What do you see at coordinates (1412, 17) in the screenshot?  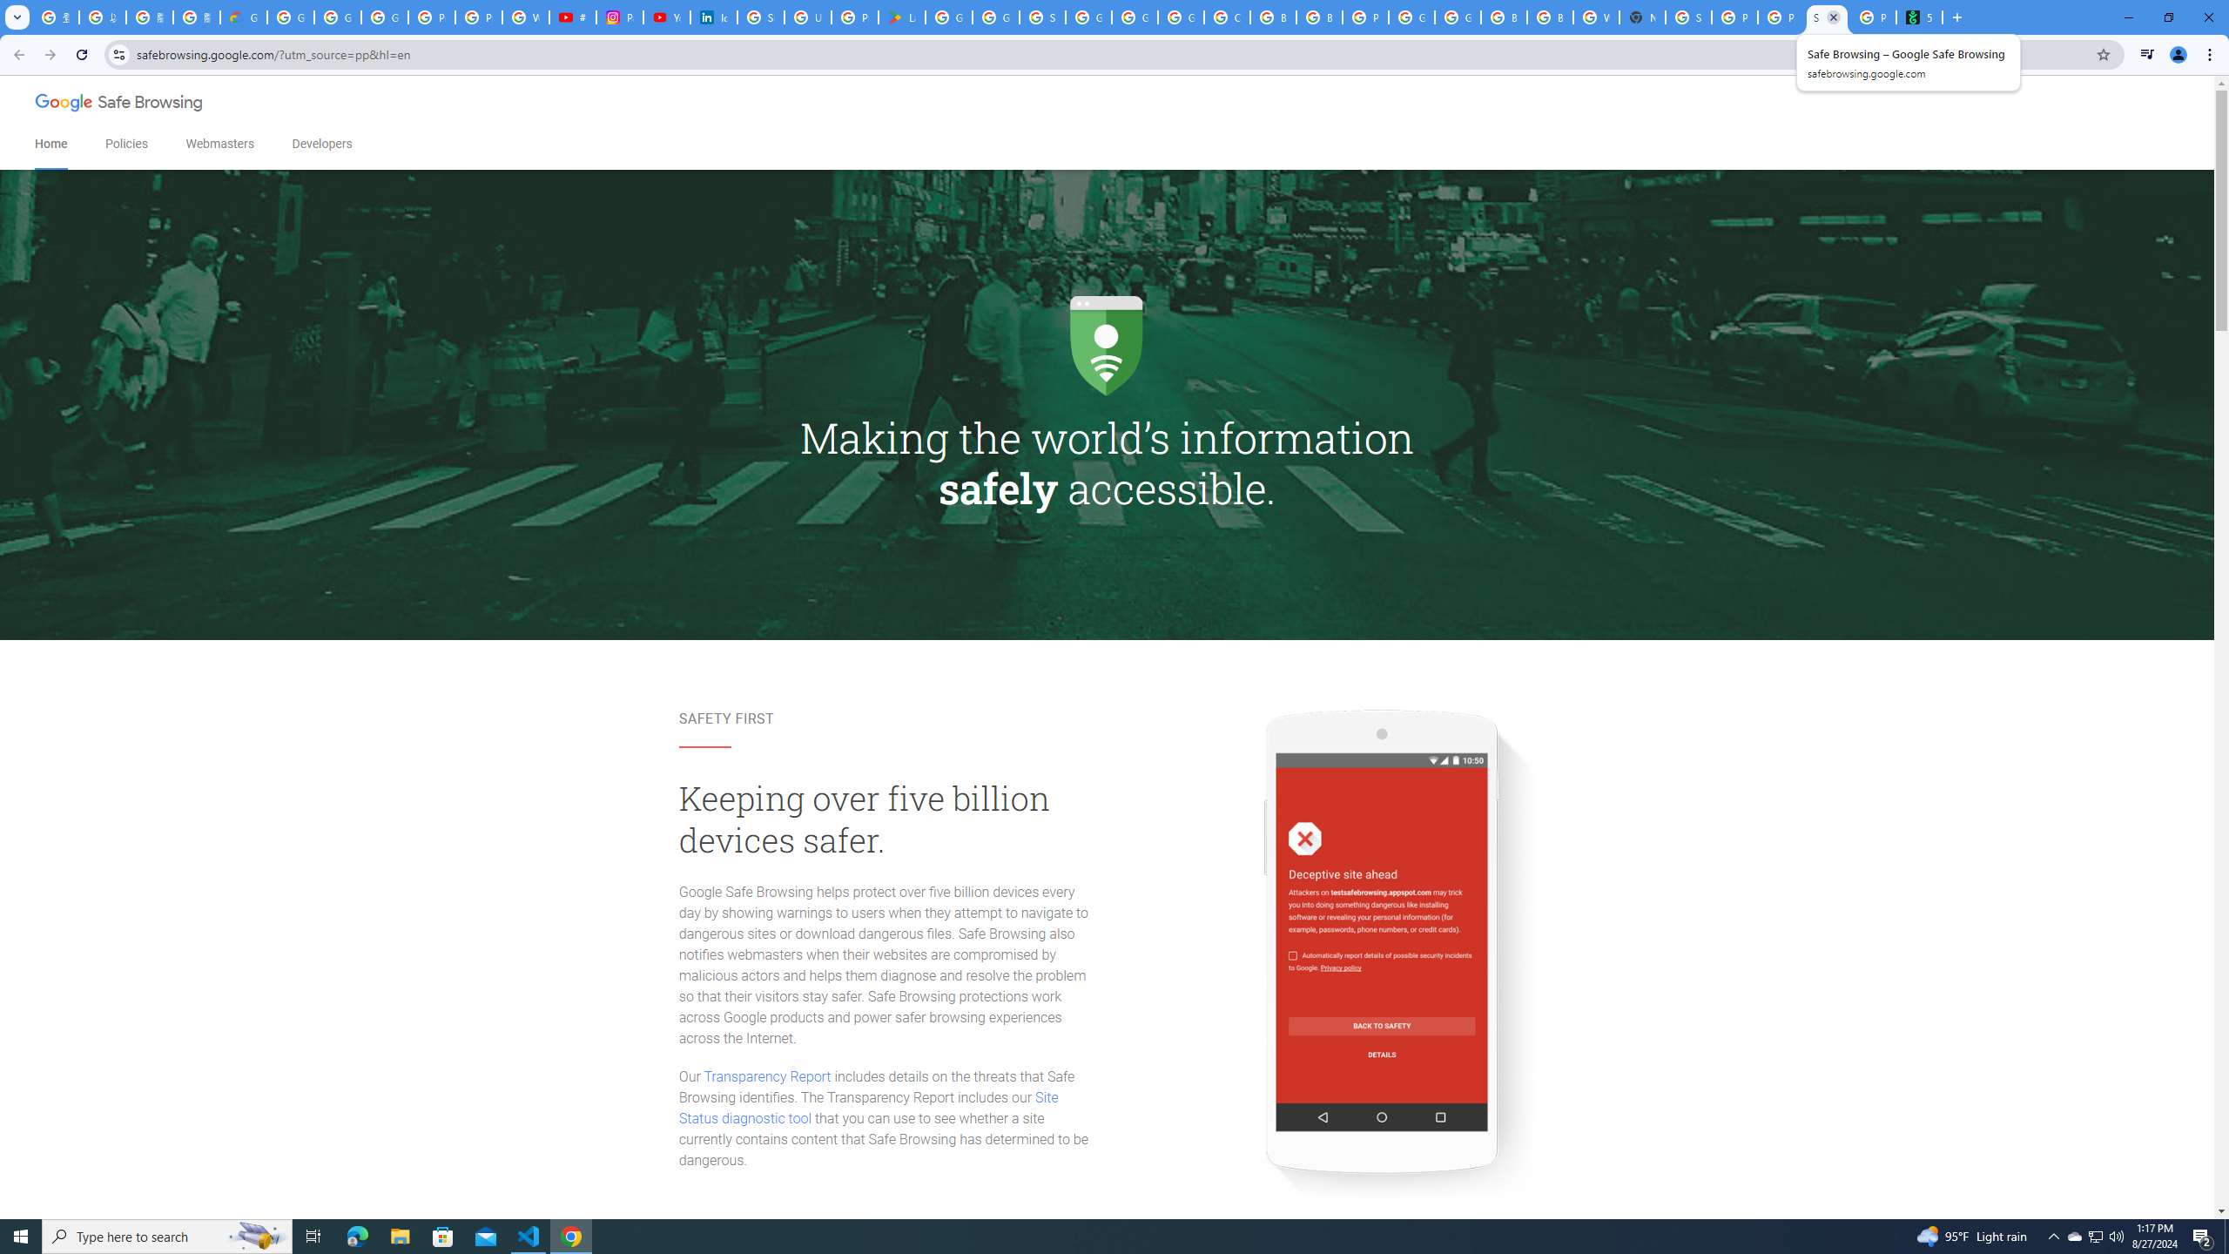 I see `Google Cloud Platform` at bounding box center [1412, 17].